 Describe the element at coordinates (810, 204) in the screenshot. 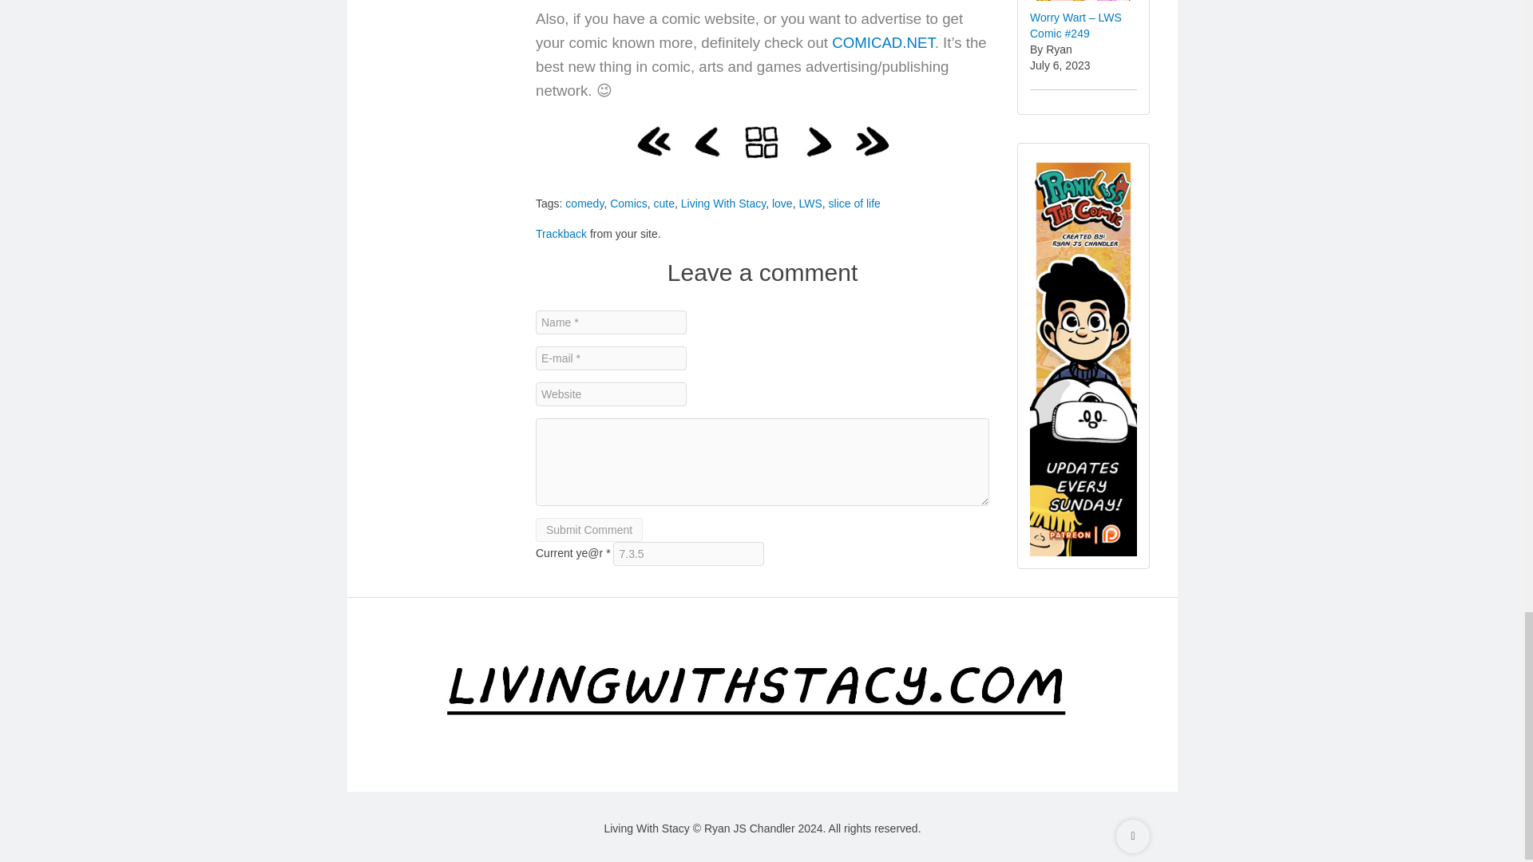

I see `LWS` at that location.